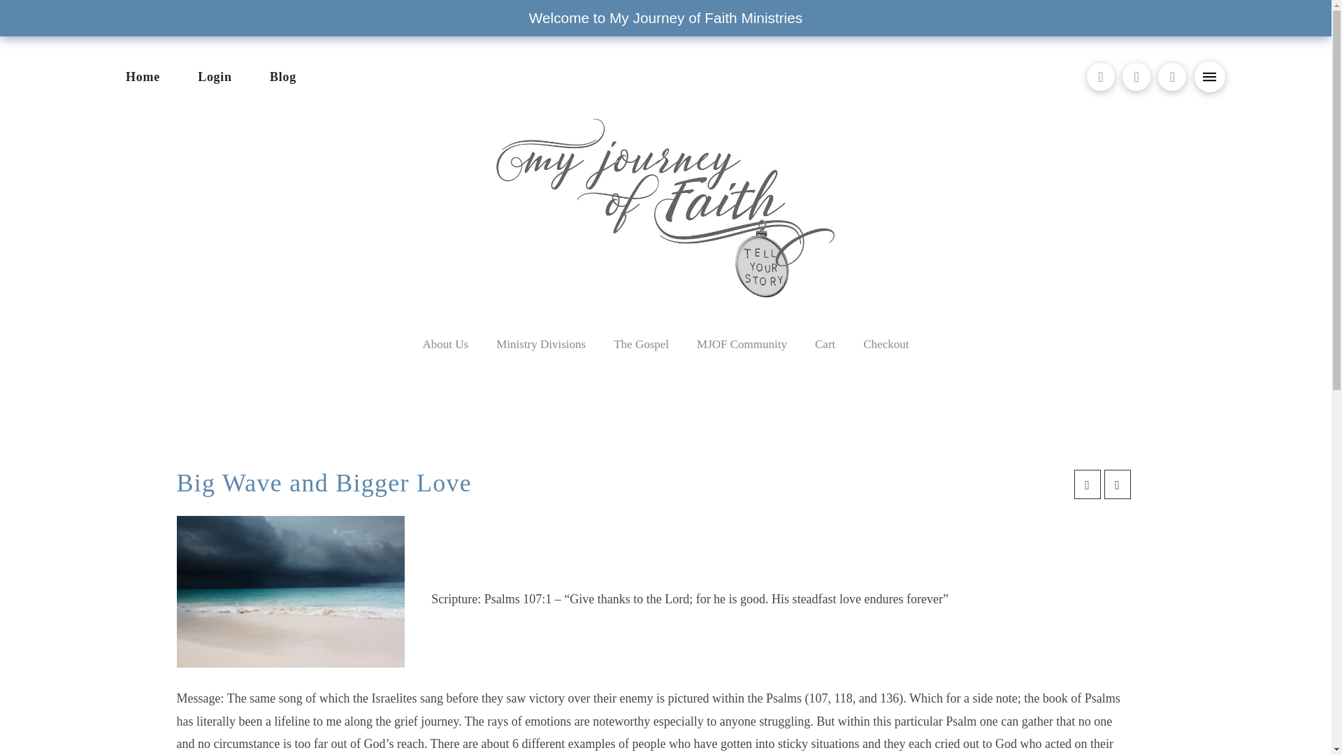 This screenshot has height=755, width=1342. What do you see at coordinates (215, 77) in the screenshot?
I see `Login` at bounding box center [215, 77].